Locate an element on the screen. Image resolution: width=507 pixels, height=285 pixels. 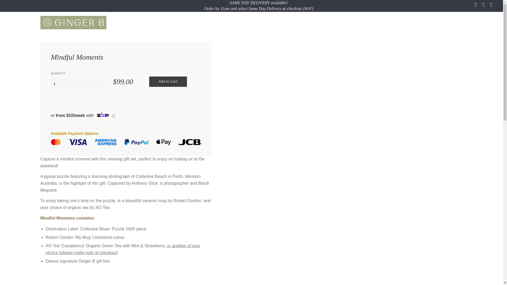
1 is located at coordinates (77, 83).